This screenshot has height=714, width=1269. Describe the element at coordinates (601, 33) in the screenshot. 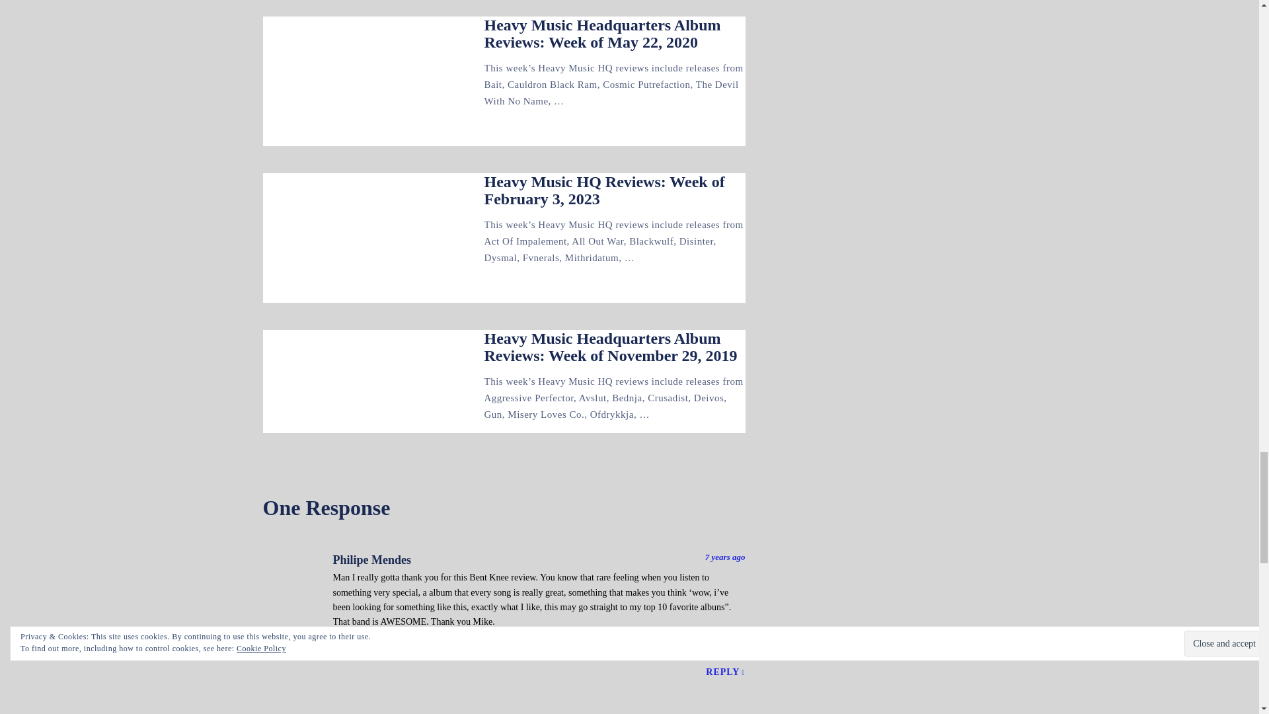

I see `Heavy Music Headquarters Album Reviews: Week of May 22, 2020` at that location.